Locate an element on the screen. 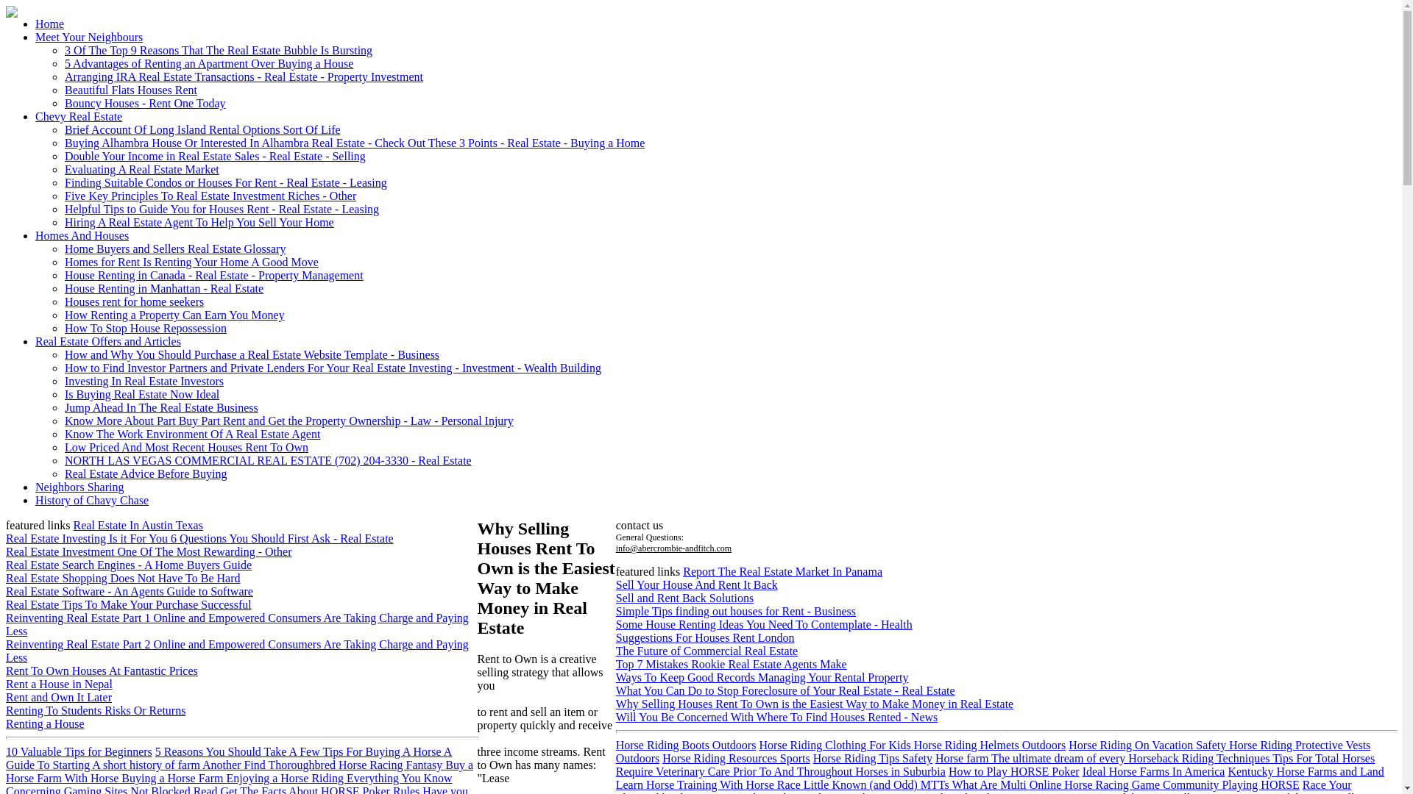 Image resolution: width=1413 pixels, height=794 pixels. How Renting a Property Can Earn You Money is located at coordinates (175, 315).